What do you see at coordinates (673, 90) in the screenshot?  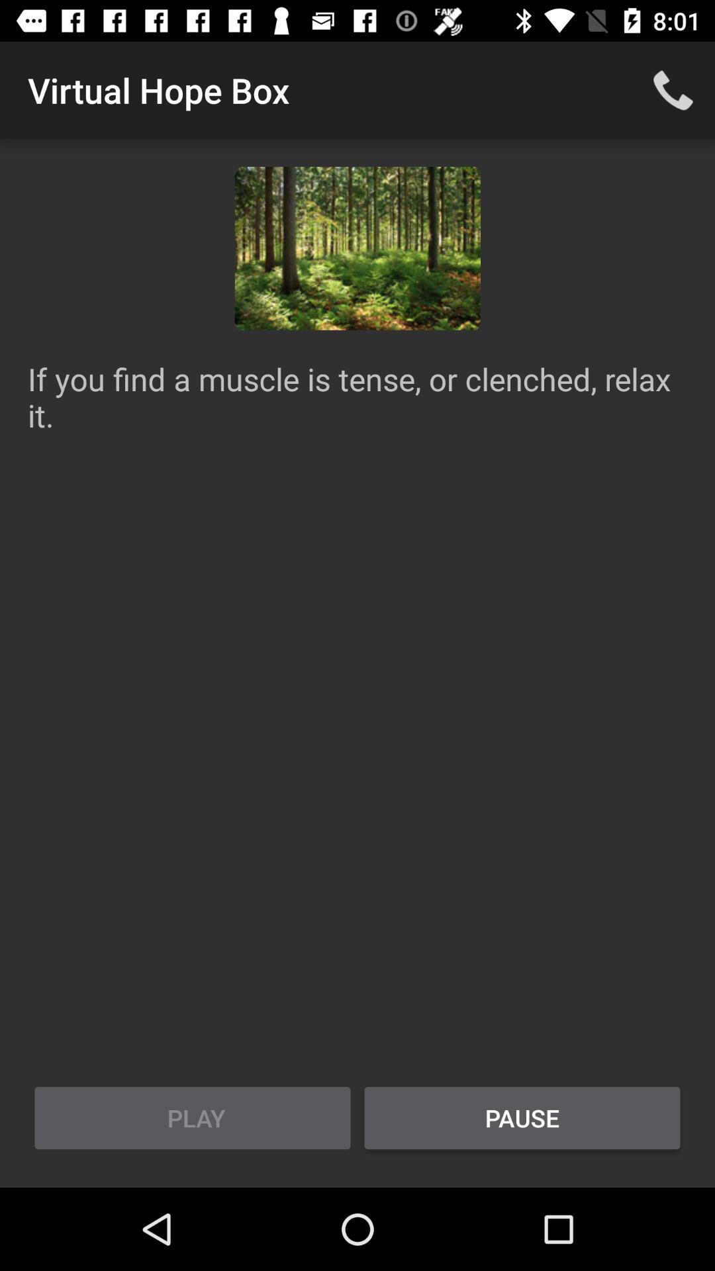 I see `turn on the icon to the right of the virtual hope box app` at bounding box center [673, 90].